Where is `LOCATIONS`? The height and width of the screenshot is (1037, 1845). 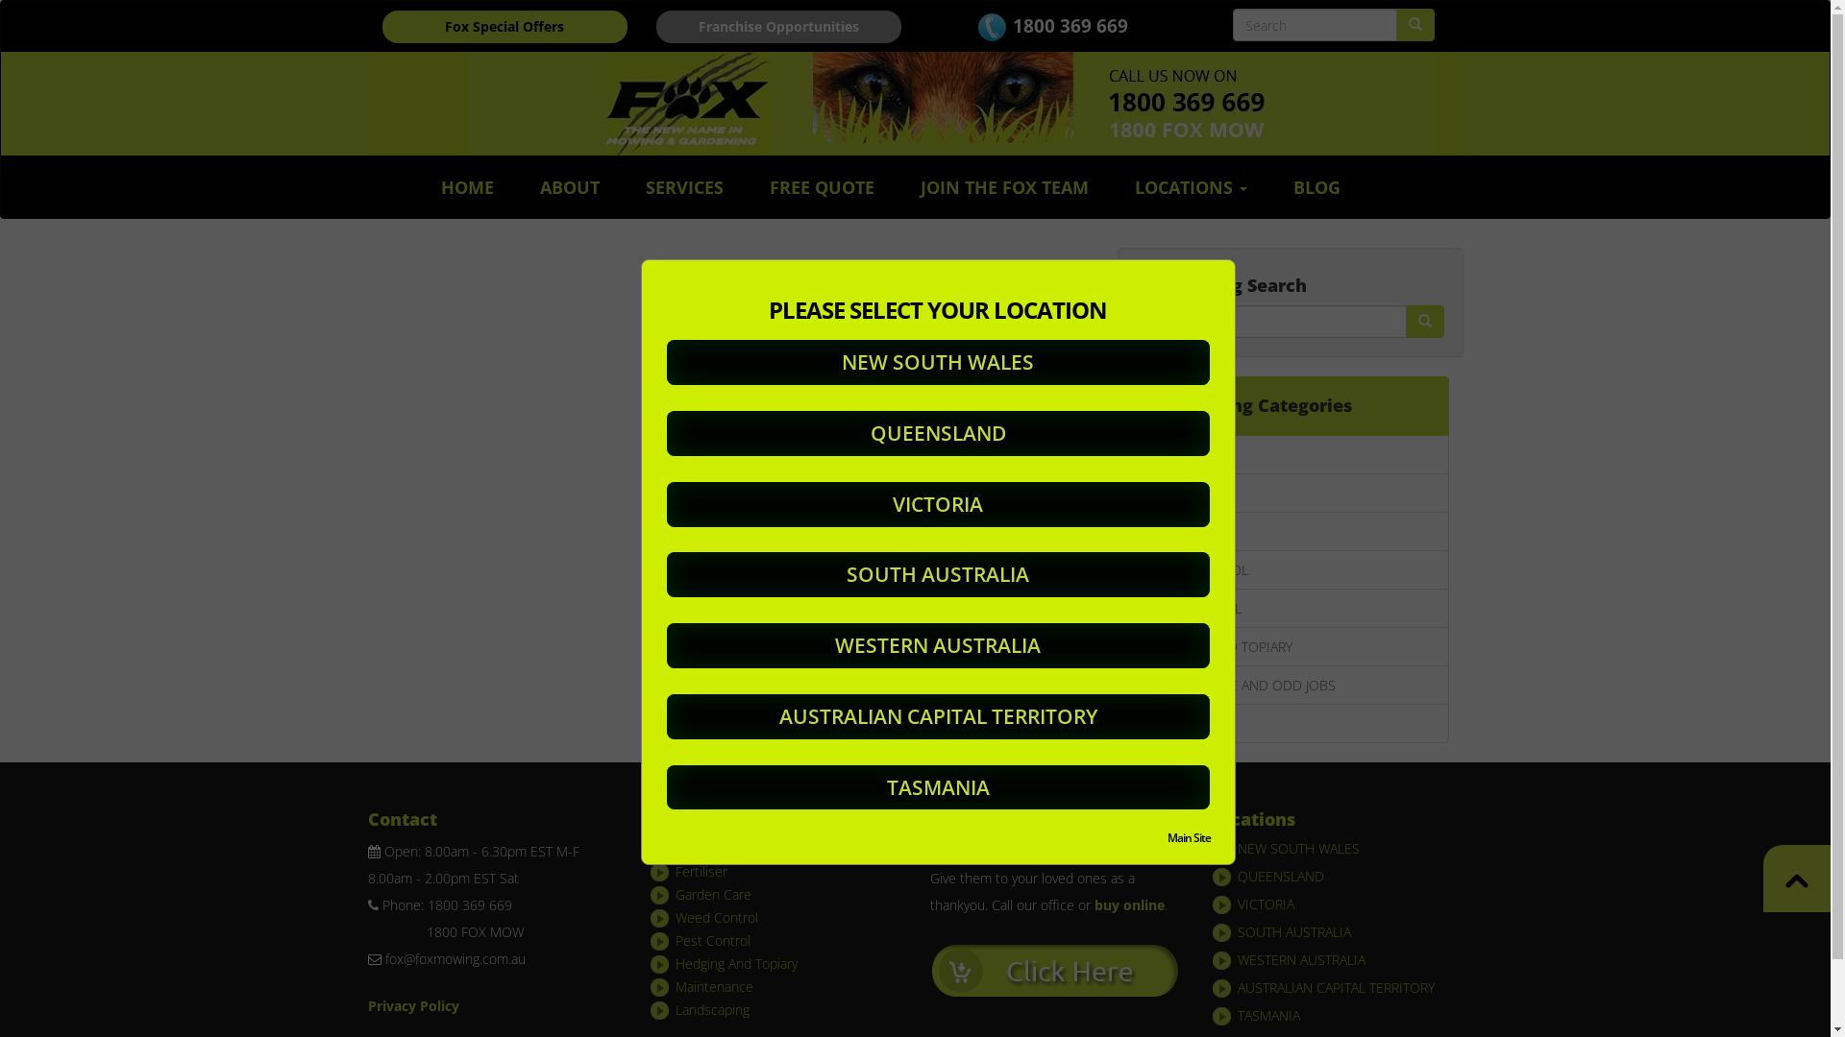 LOCATIONS is located at coordinates (1192, 187).